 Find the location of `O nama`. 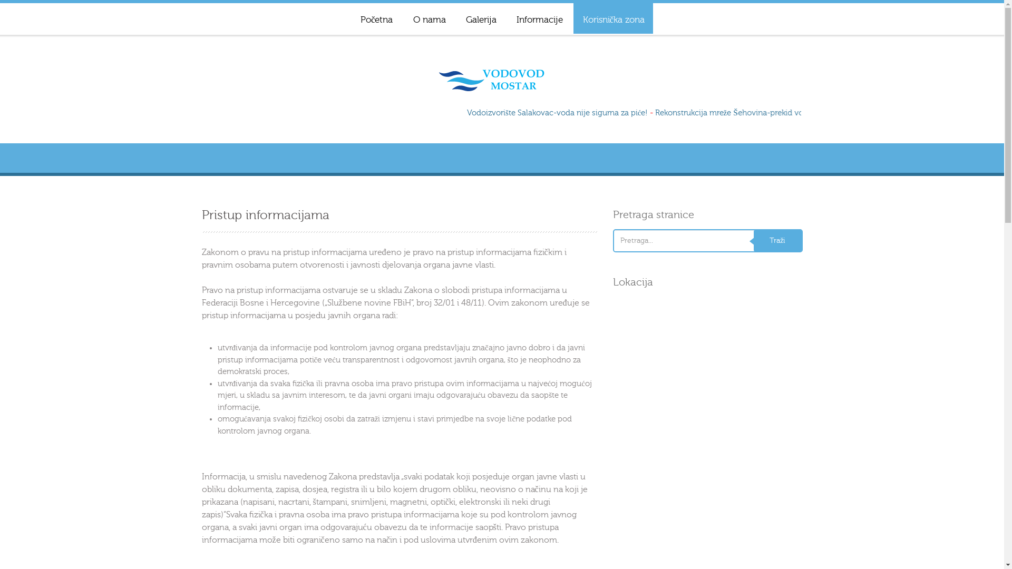

O nama is located at coordinates (429, 18).